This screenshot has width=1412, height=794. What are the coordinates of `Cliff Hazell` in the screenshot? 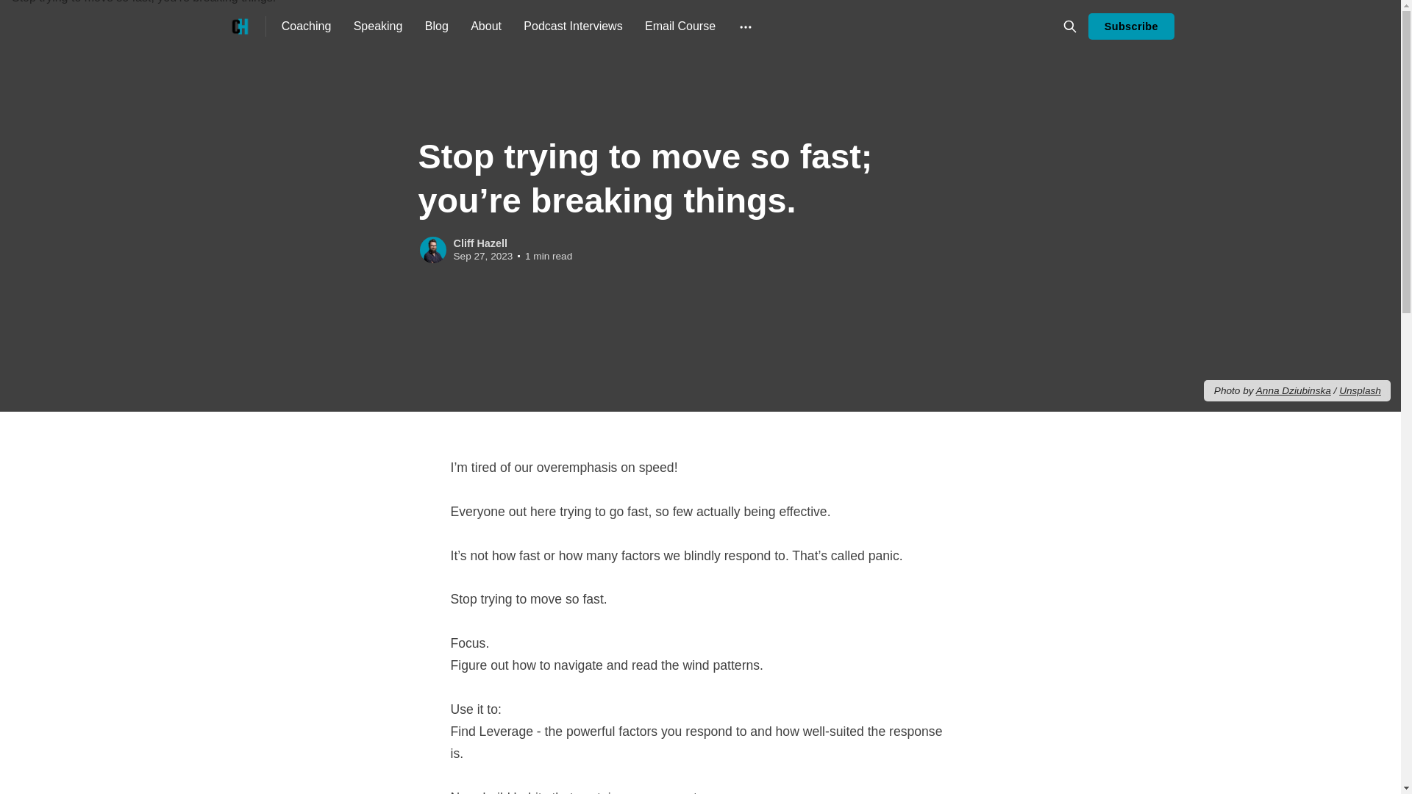 It's located at (432, 249).